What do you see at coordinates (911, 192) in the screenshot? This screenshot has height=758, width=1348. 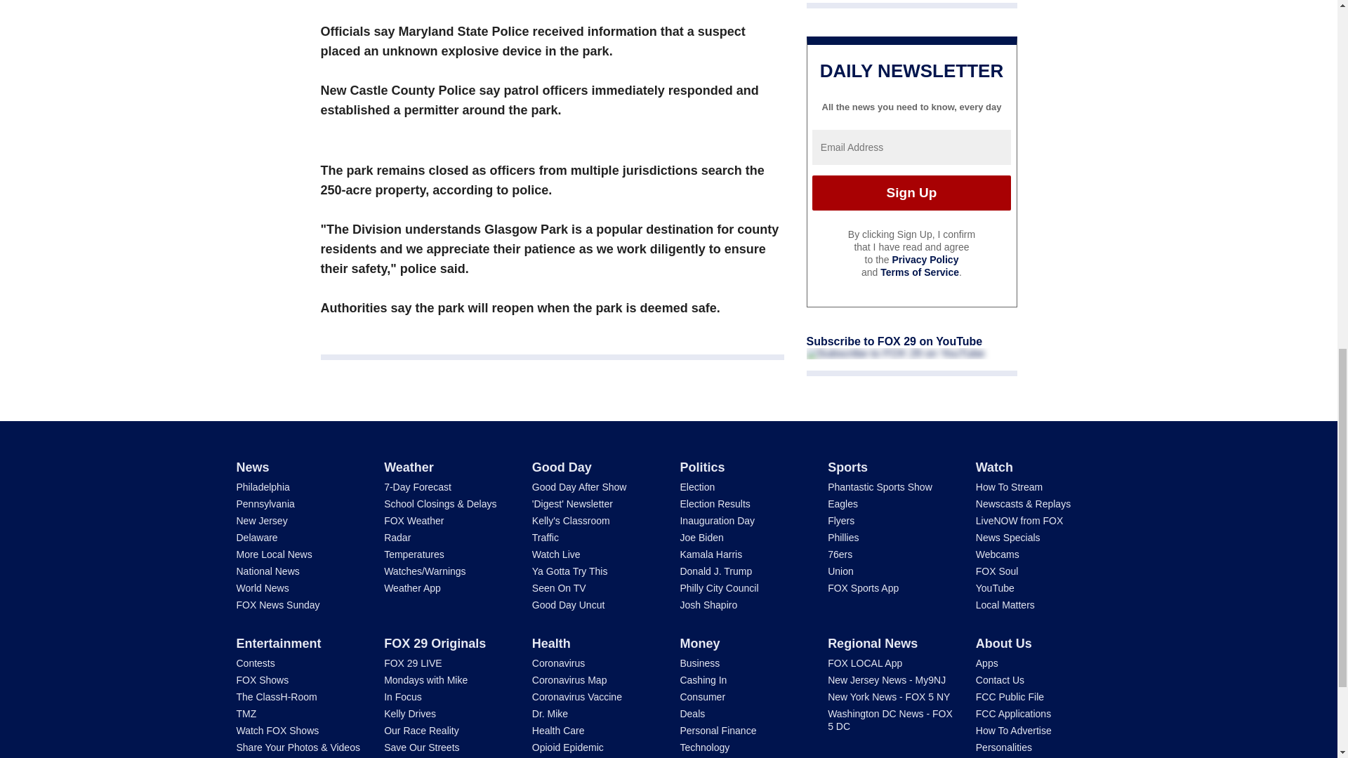 I see `Sign Up` at bounding box center [911, 192].